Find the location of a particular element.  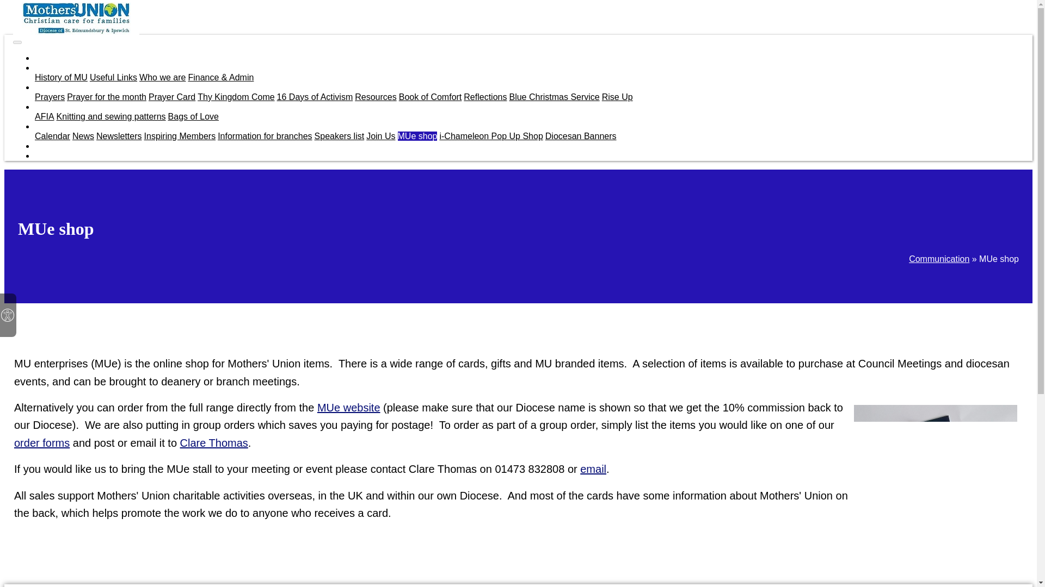

History of MU is located at coordinates (61, 77).